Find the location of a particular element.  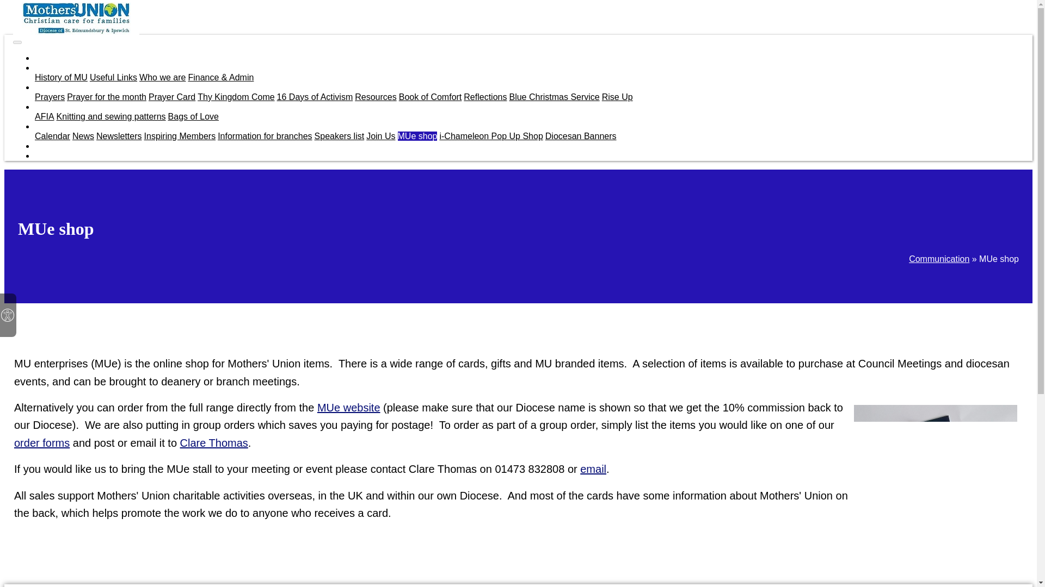

History of MU is located at coordinates (61, 77).